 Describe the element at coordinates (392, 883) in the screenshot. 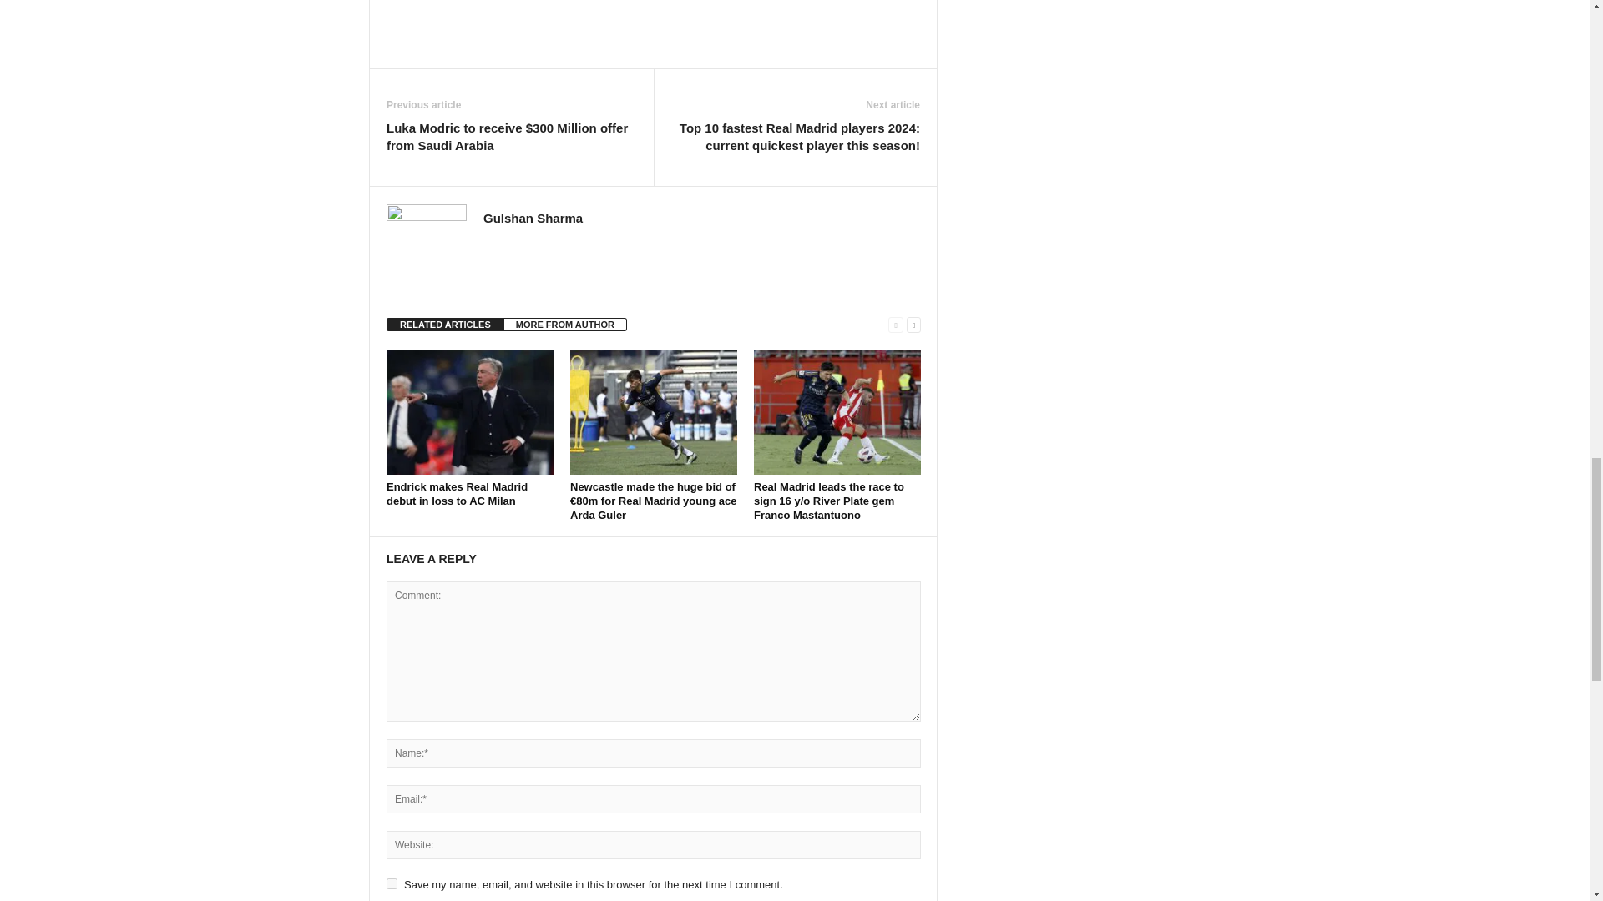

I see `yes` at that location.